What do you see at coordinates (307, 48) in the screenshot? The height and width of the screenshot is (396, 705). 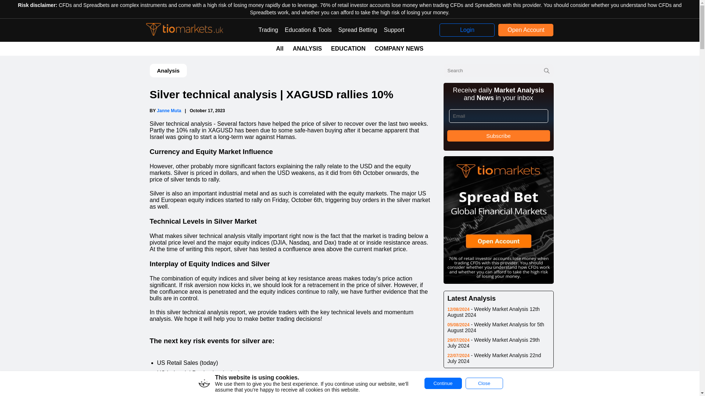 I see `ANALYSIS` at bounding box center [307, 48].